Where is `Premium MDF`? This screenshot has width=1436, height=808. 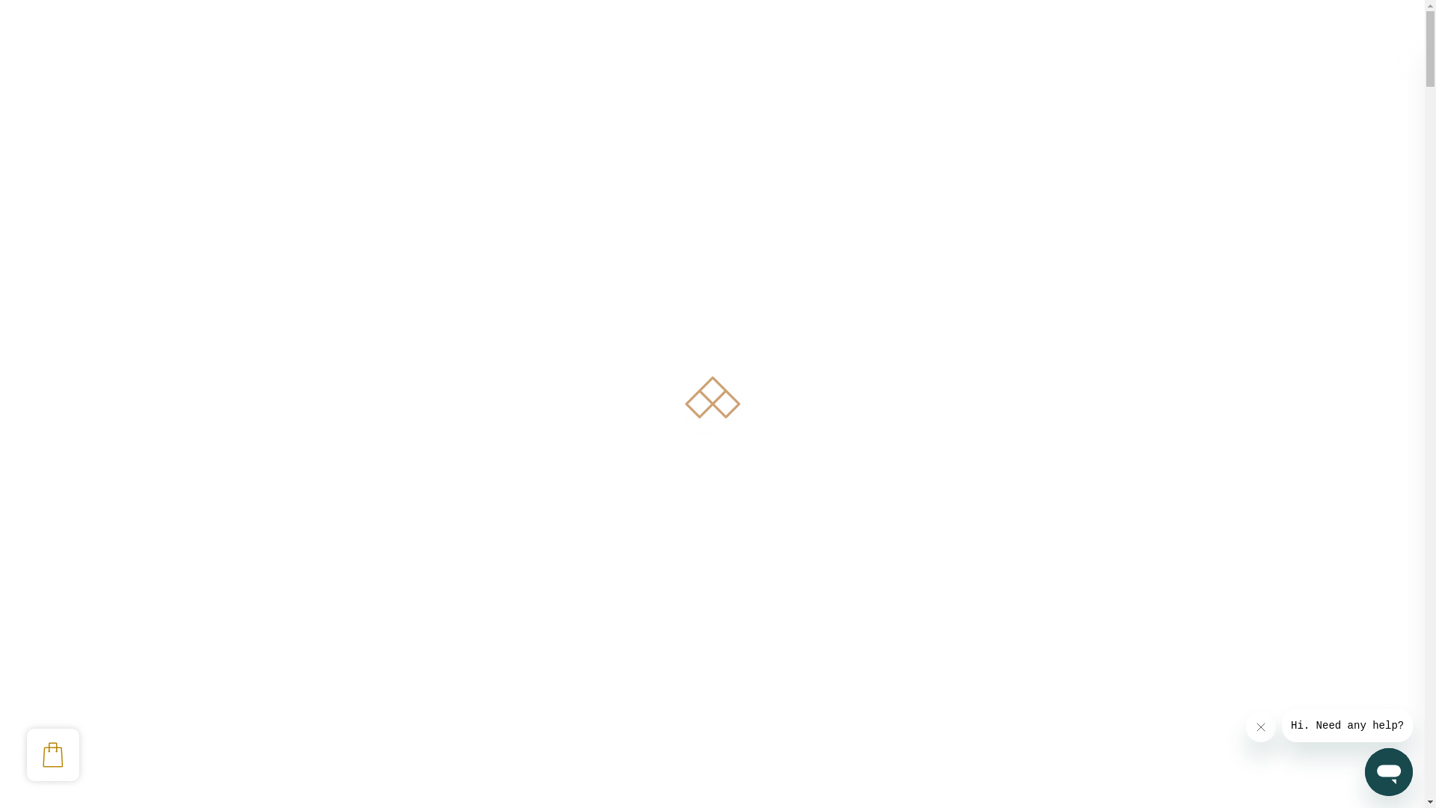
Premium MDF is located at coordinates (977, 542).